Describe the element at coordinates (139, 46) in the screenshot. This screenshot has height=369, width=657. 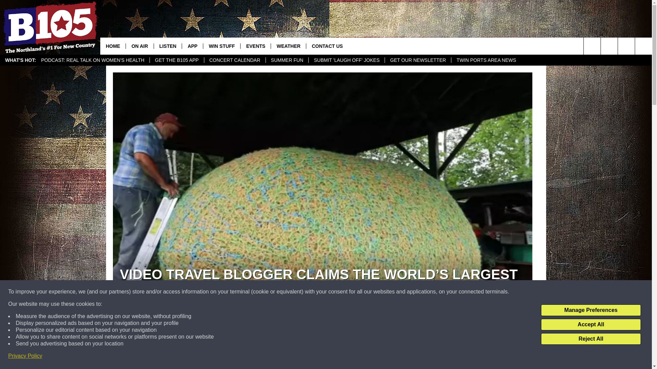
I see `ON AIR` at that location.